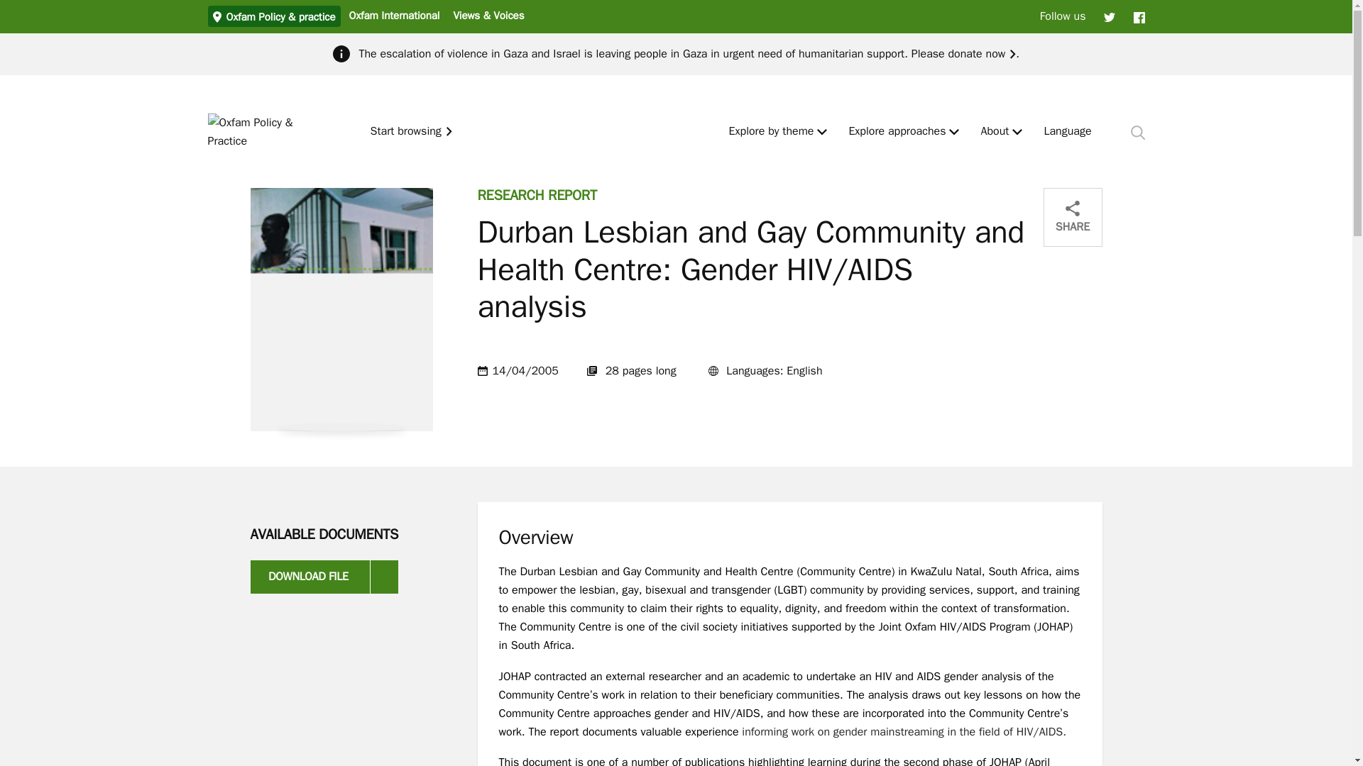 The image size is (1363, 766). What do you see at coordinates (1137, 132) in the screenshot?
I see `Search` at bounding box center [1137, 132].